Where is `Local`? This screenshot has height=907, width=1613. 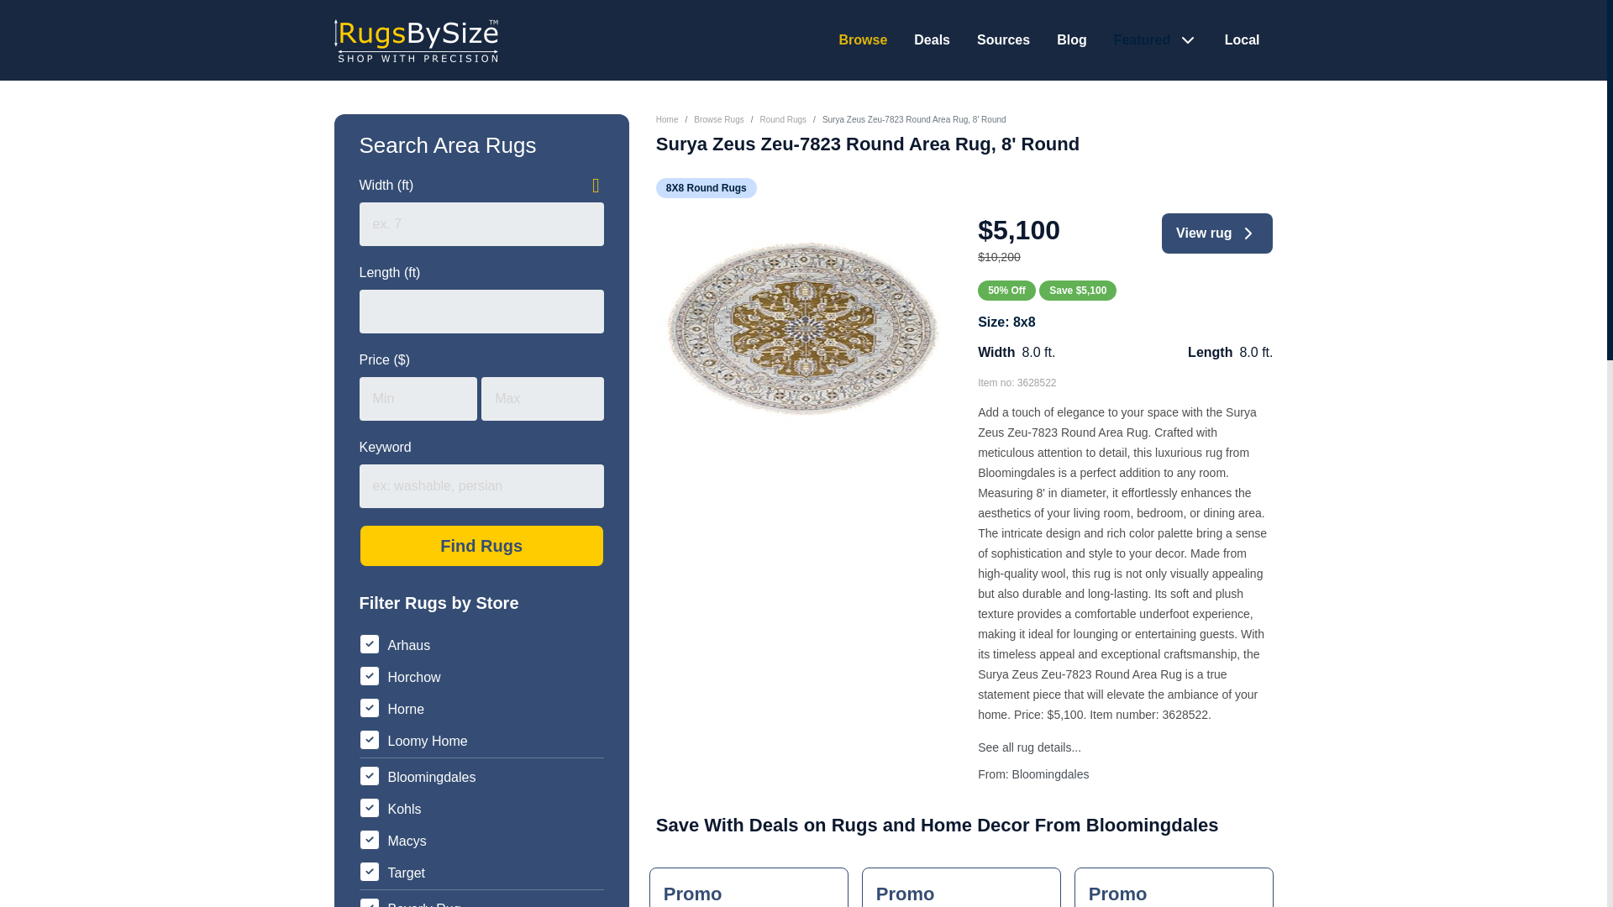
Local is located at coordinates (863, 39).